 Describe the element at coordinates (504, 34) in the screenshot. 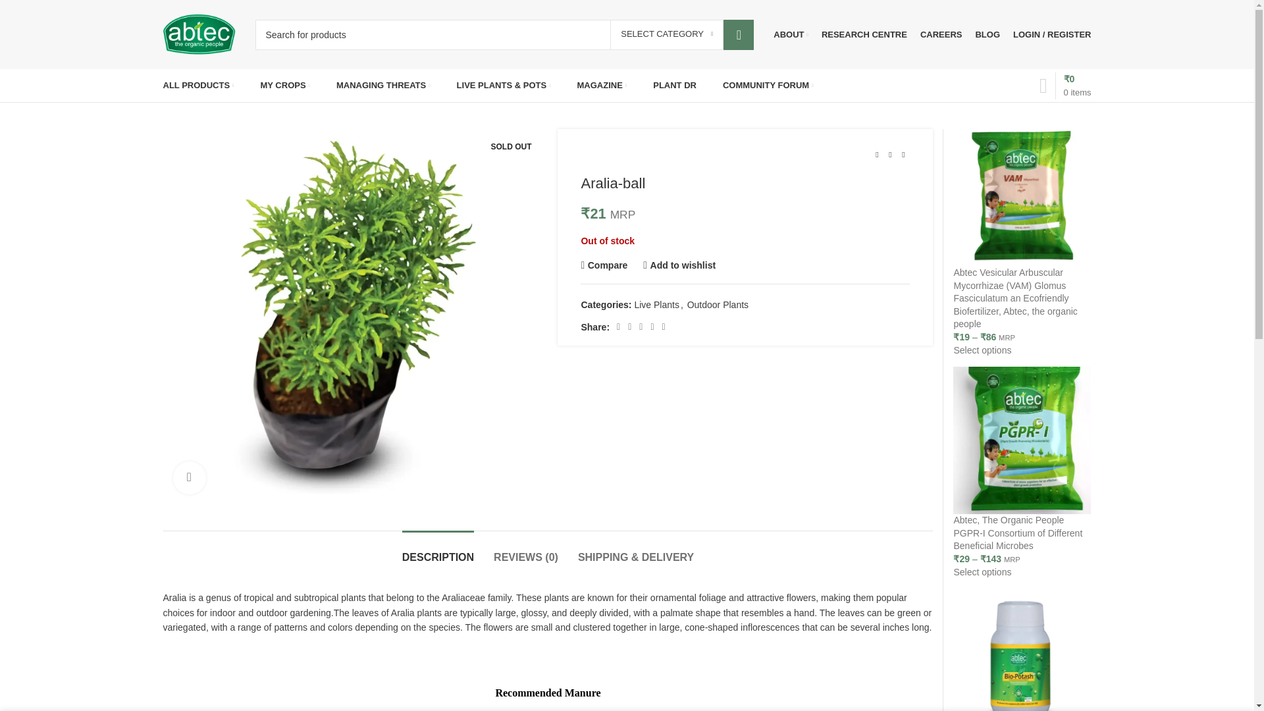

I see `Search for products` at that location.